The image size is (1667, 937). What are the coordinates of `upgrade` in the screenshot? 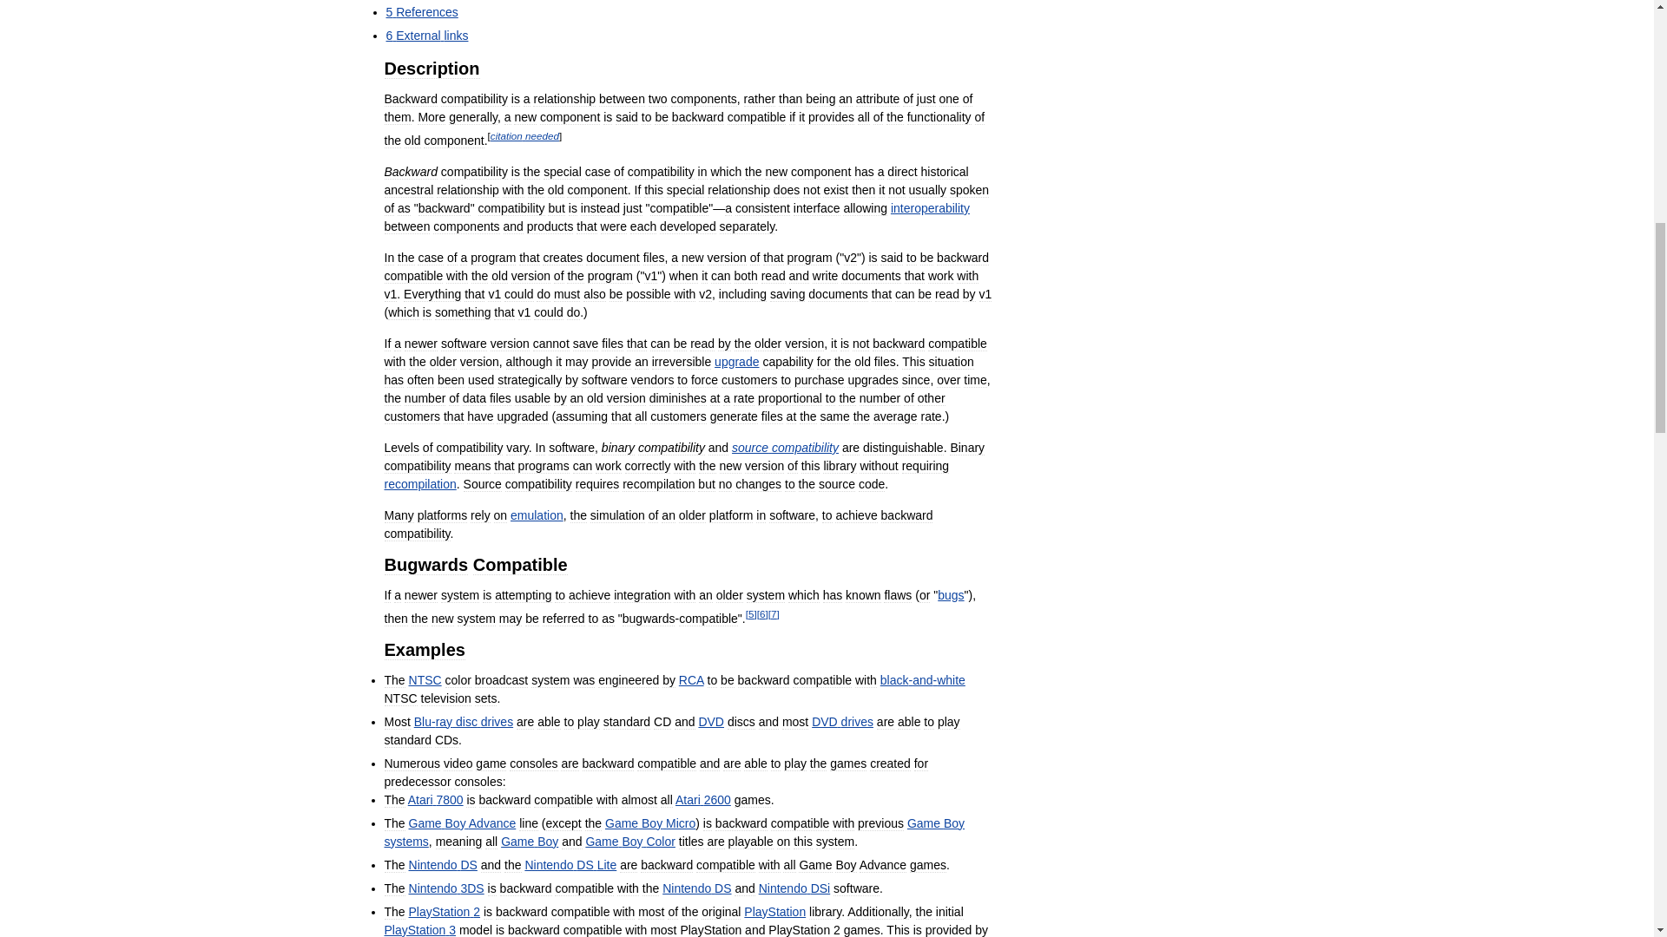 It's located at (736, 362).